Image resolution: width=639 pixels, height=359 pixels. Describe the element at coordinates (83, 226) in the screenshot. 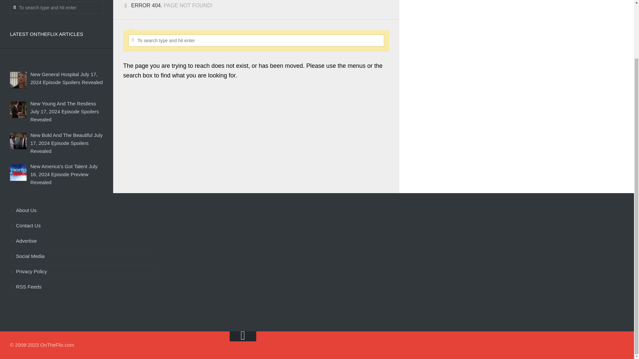

I see `Contact Us` at that location.